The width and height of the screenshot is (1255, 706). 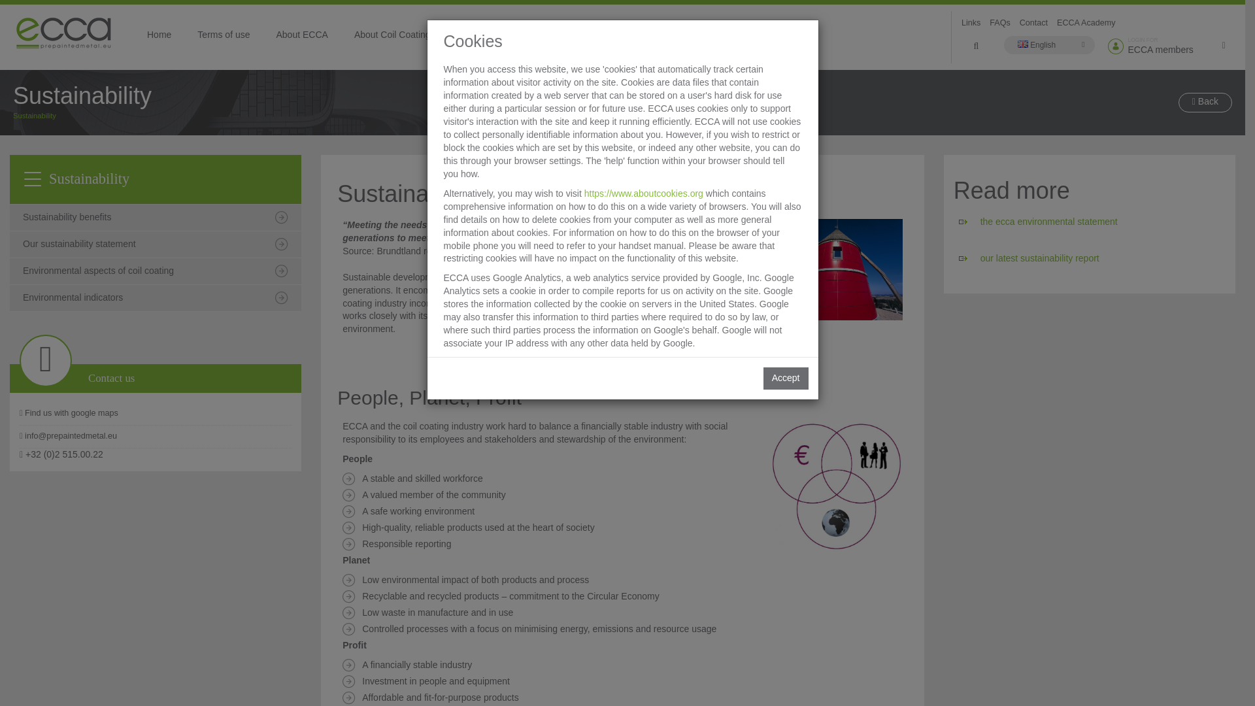 I want to click on Our sustainability statement, so click(x=156, y=244).